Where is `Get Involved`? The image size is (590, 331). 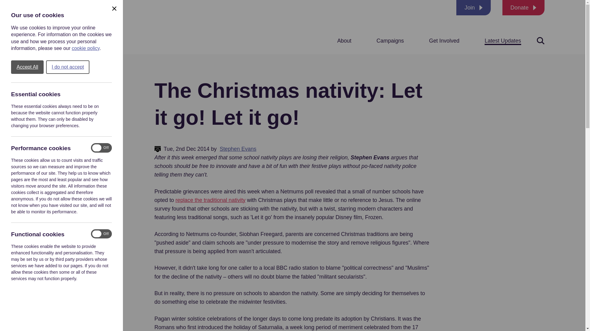 Get Involved is located at coordinates (444, 40).